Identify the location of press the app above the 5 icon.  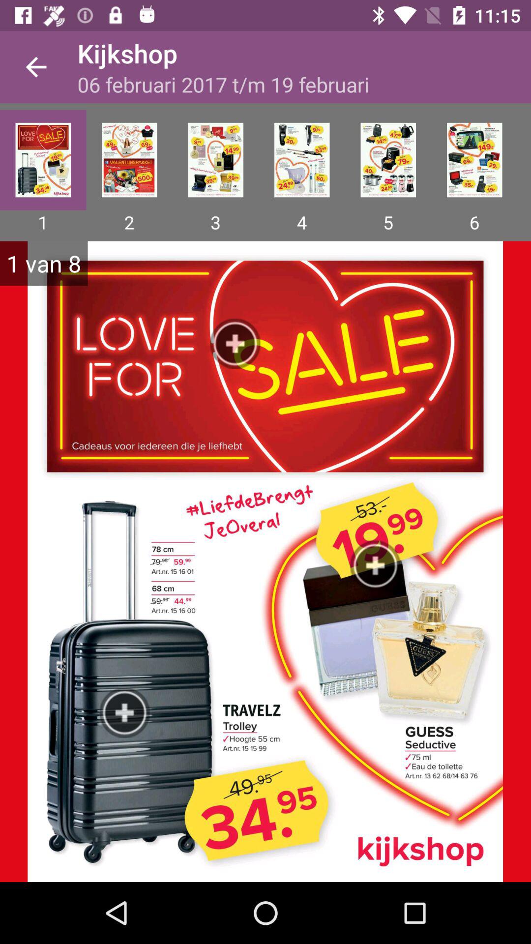
(388, 160).